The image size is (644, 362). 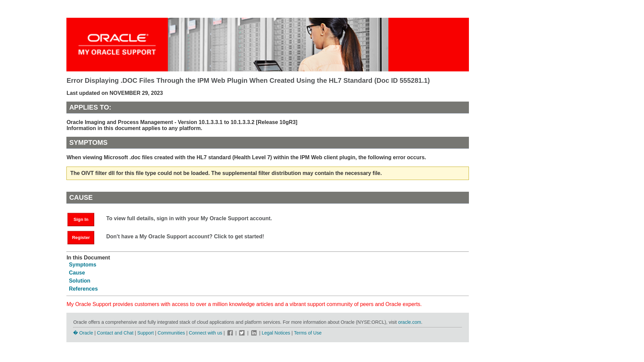 What do you see at coordinates (83, 289) in the screenshot?
I see `References` at bounding box center [83, 289].